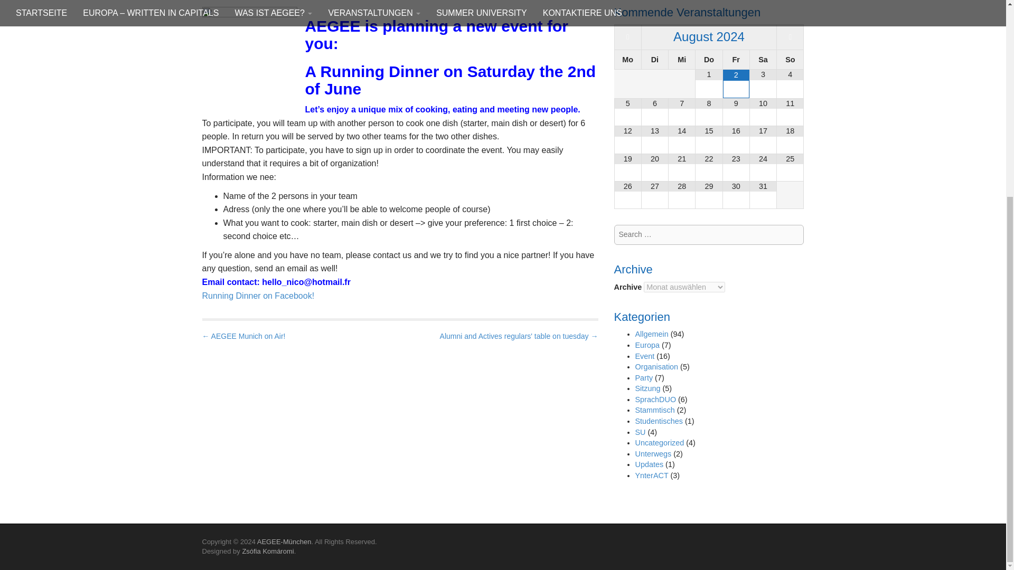 Image resolution: width=1014 pixels, height=570 pixels. Describe the element at coordinates (653, 454) in the screenshot. I see `Unterwegs` at that location.